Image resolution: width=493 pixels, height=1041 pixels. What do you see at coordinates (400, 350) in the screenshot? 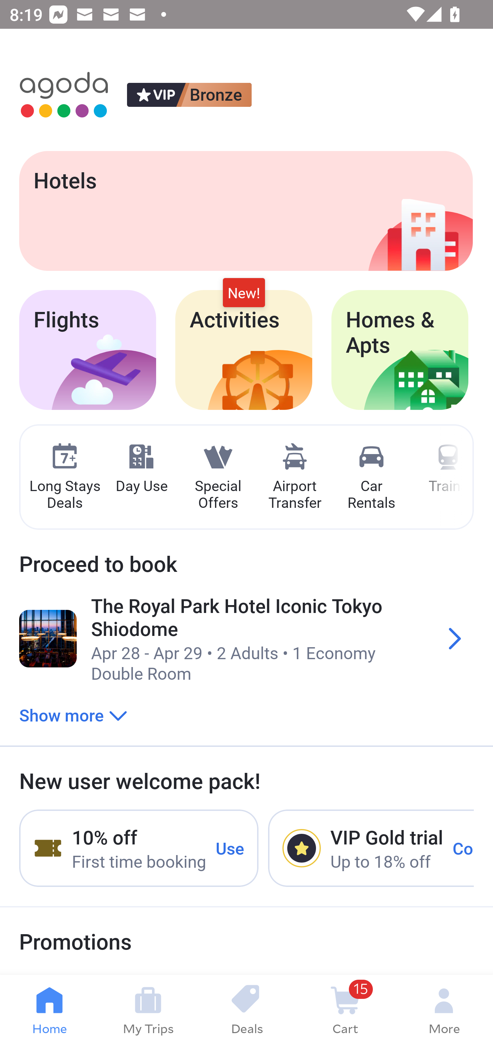
I see `Homes & Apts` at bounding box center [400, 350].